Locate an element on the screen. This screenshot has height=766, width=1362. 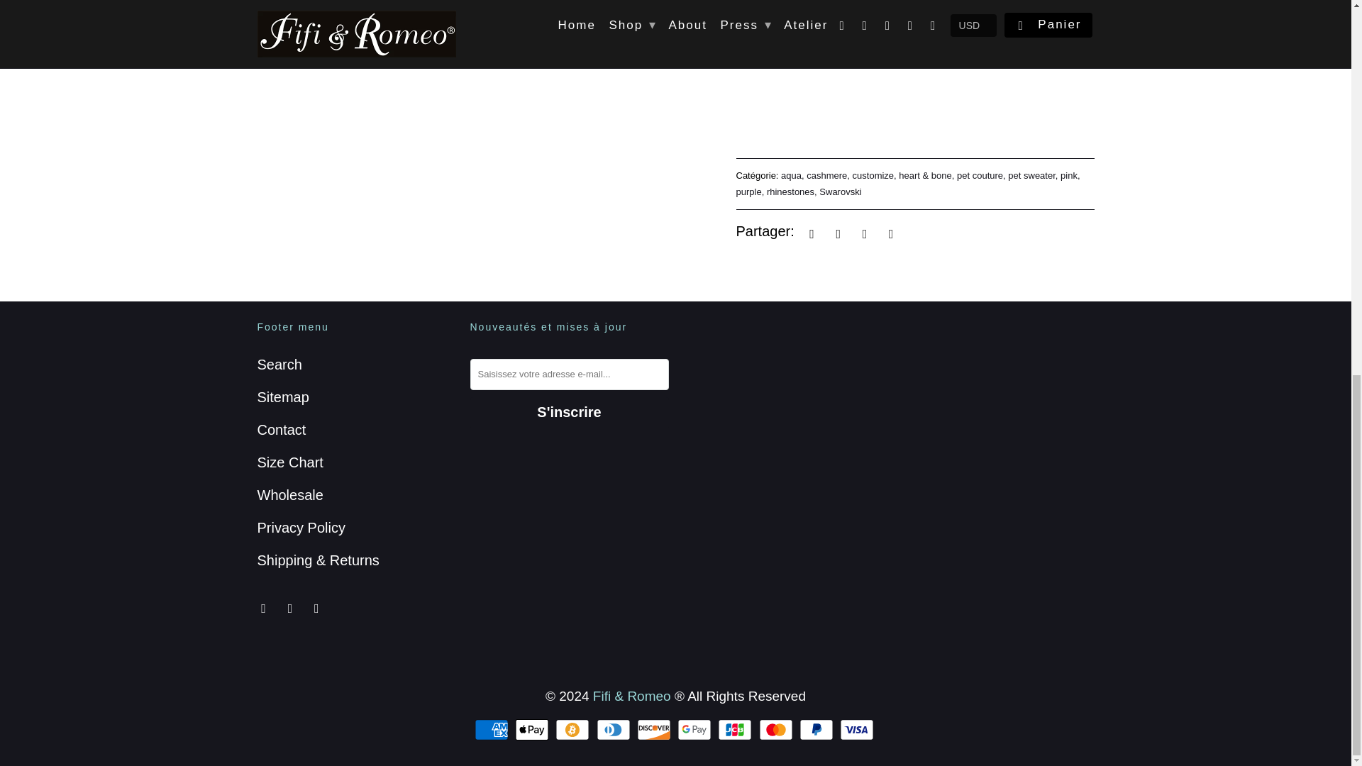
Google Pay is located at coordinates (695, 730).